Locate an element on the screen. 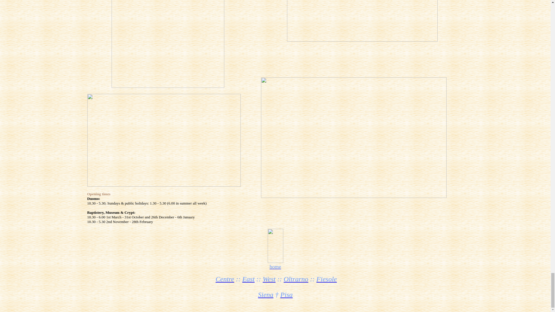  Oltrarno is located at coordinates (296, 279).